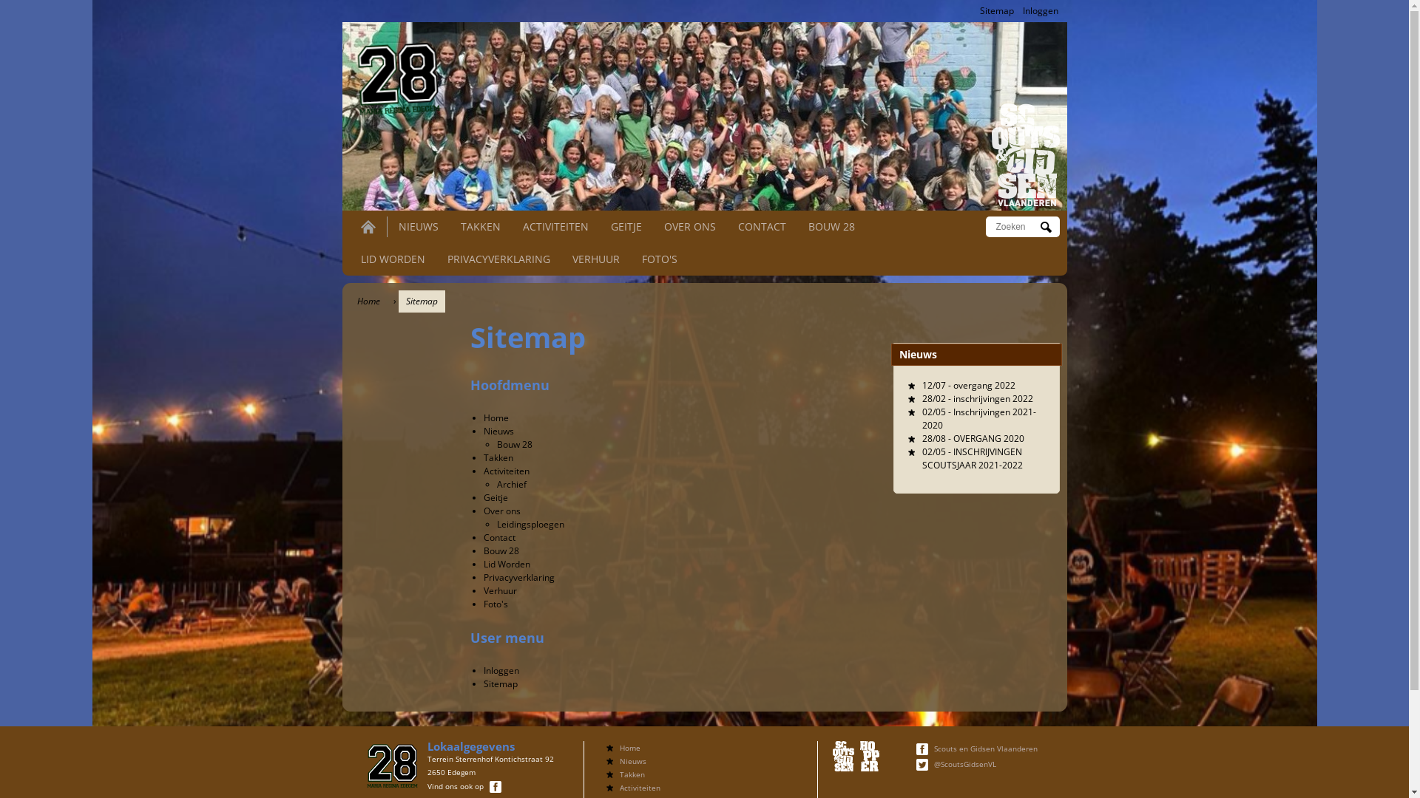 The image size is (1420, 798). Describe the element at coordinates (368, 301) in the screenshot. I see `Home` at that location.